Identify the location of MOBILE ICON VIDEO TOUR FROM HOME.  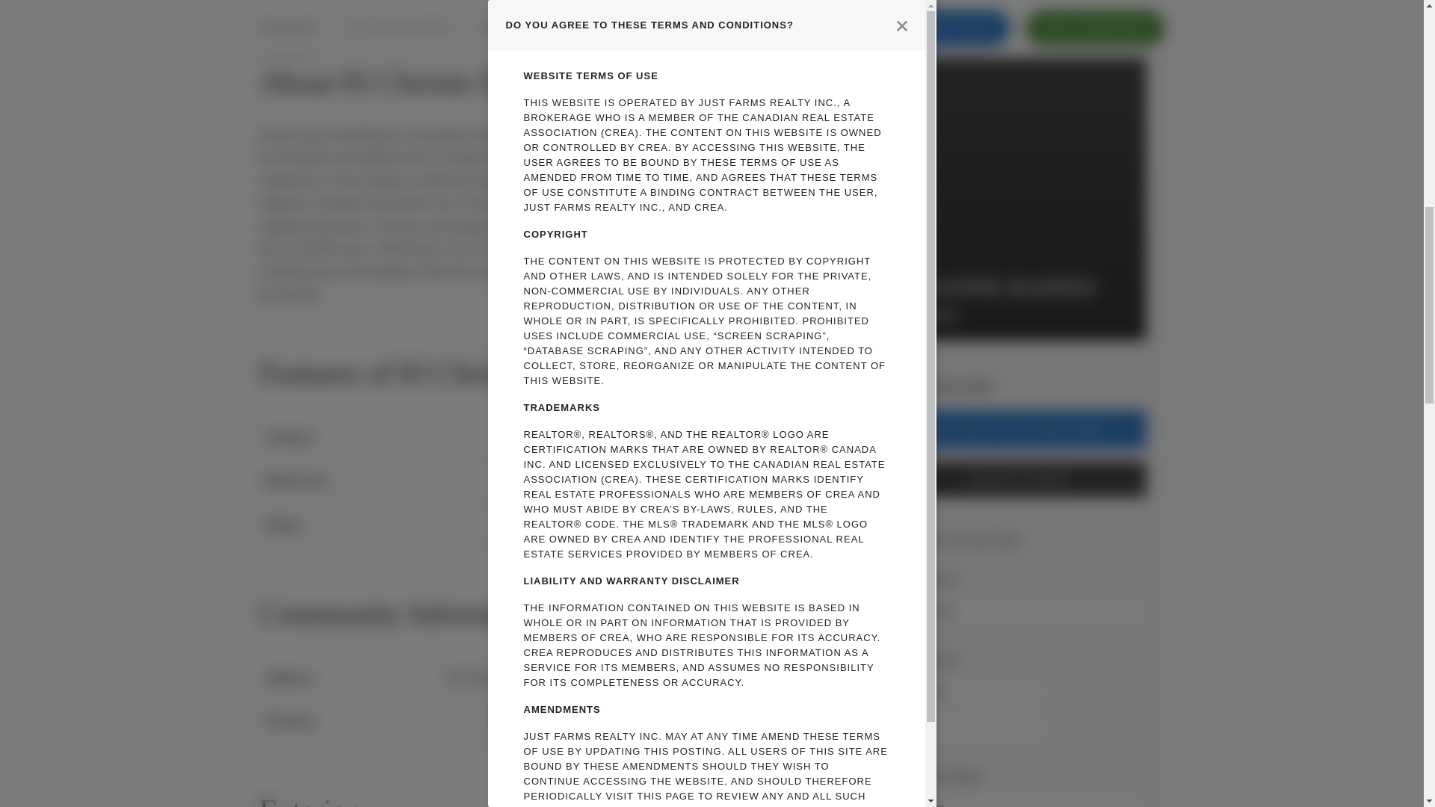
(1019, 429).